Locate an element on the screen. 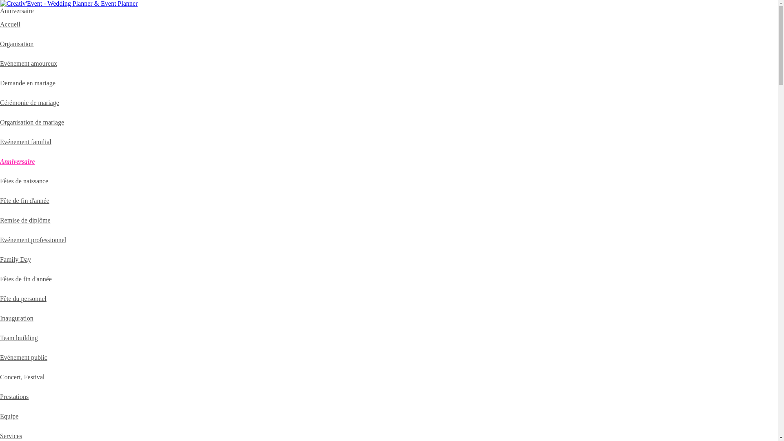  Organisation is located at coordinates (17, 44).